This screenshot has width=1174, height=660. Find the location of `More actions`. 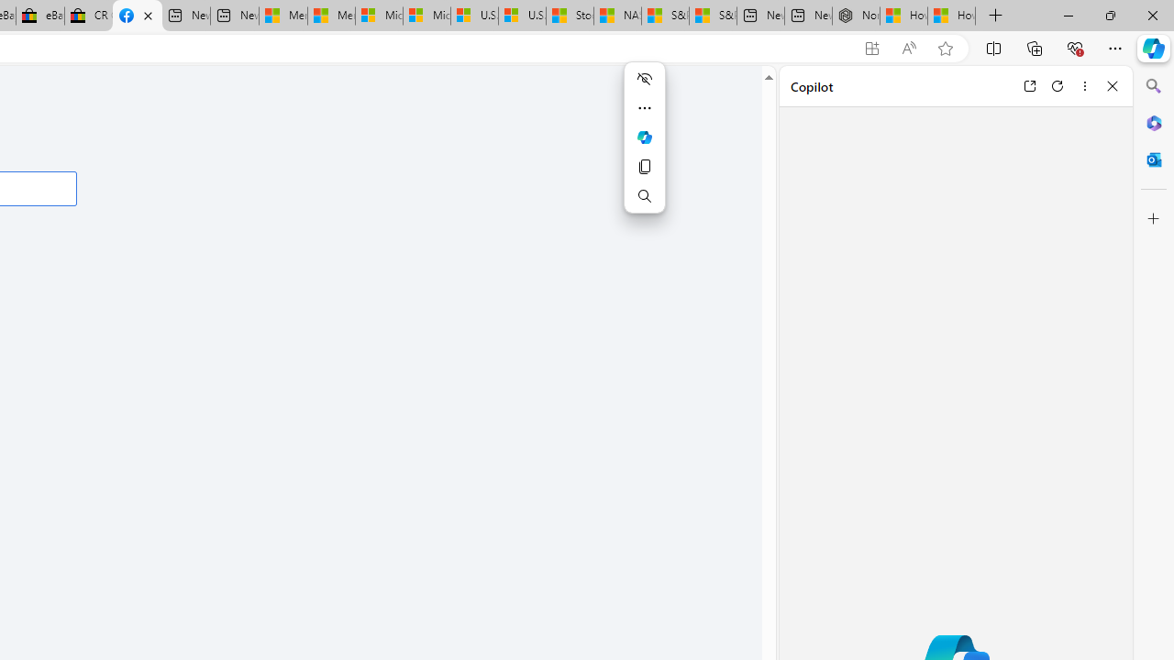

More actions is located at coordinates (644, 108).